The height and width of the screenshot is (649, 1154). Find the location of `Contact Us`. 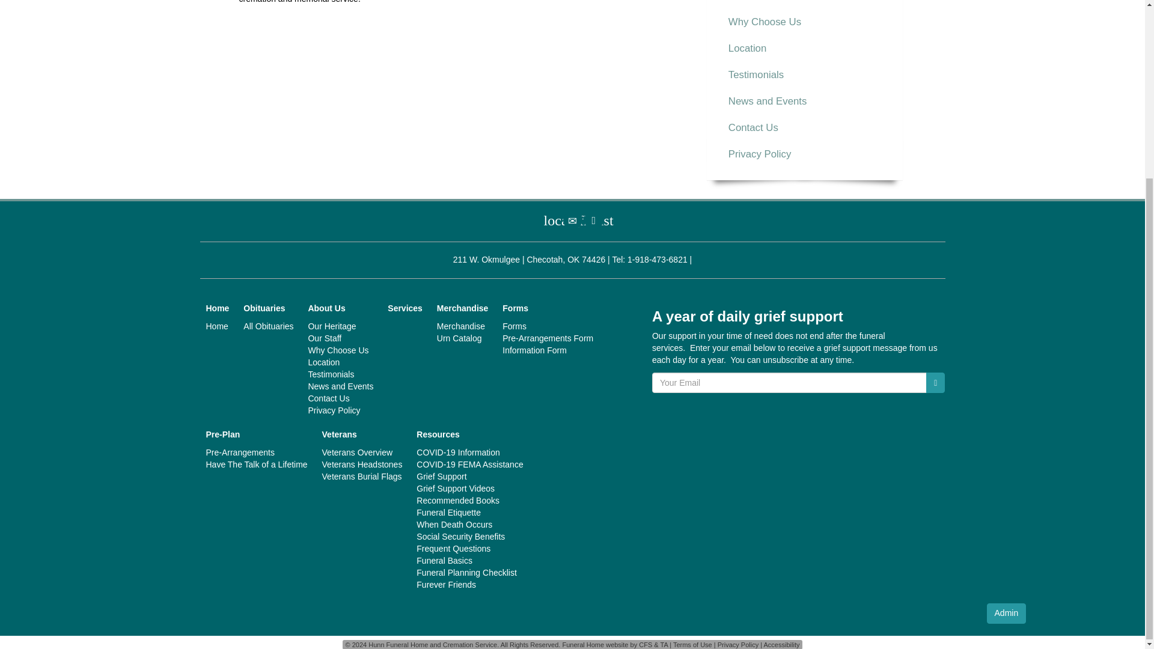

Contact Us is located at coordinates (572, 220).